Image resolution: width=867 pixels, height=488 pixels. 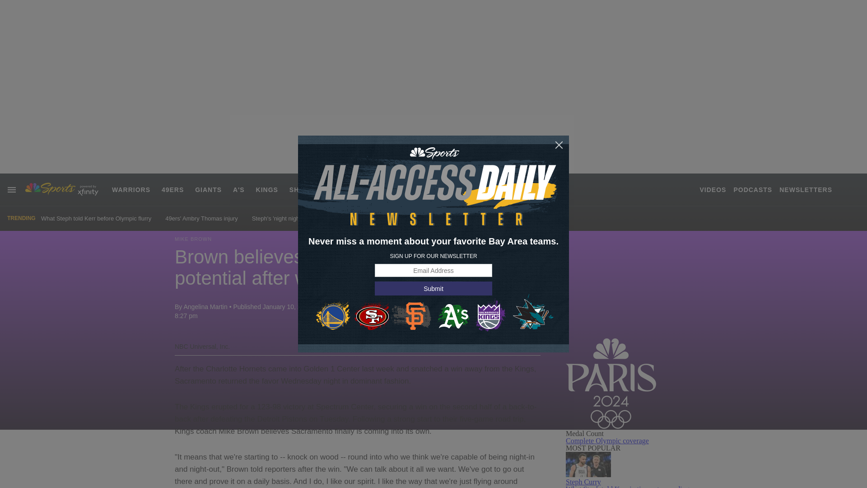 I want to click on VIDEOS, so click(x=713, y=189).